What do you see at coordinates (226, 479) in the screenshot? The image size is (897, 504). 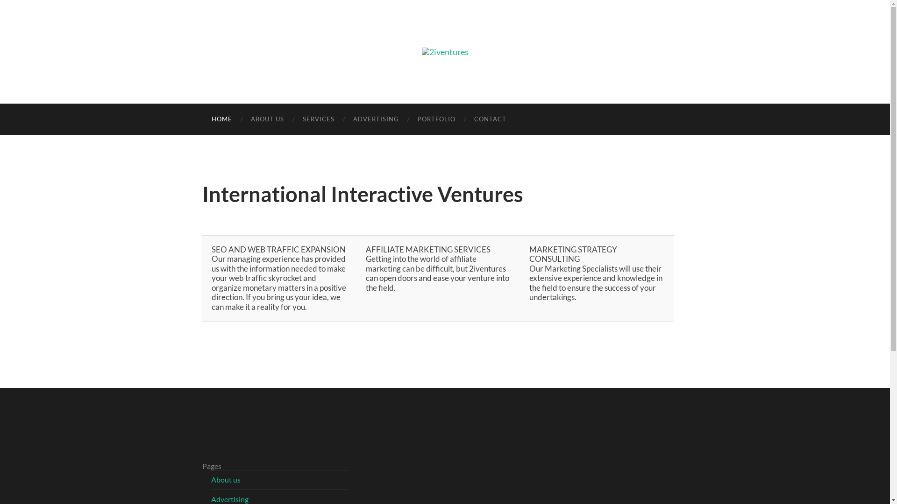 I see `About us` at bounding box center [226, 479].